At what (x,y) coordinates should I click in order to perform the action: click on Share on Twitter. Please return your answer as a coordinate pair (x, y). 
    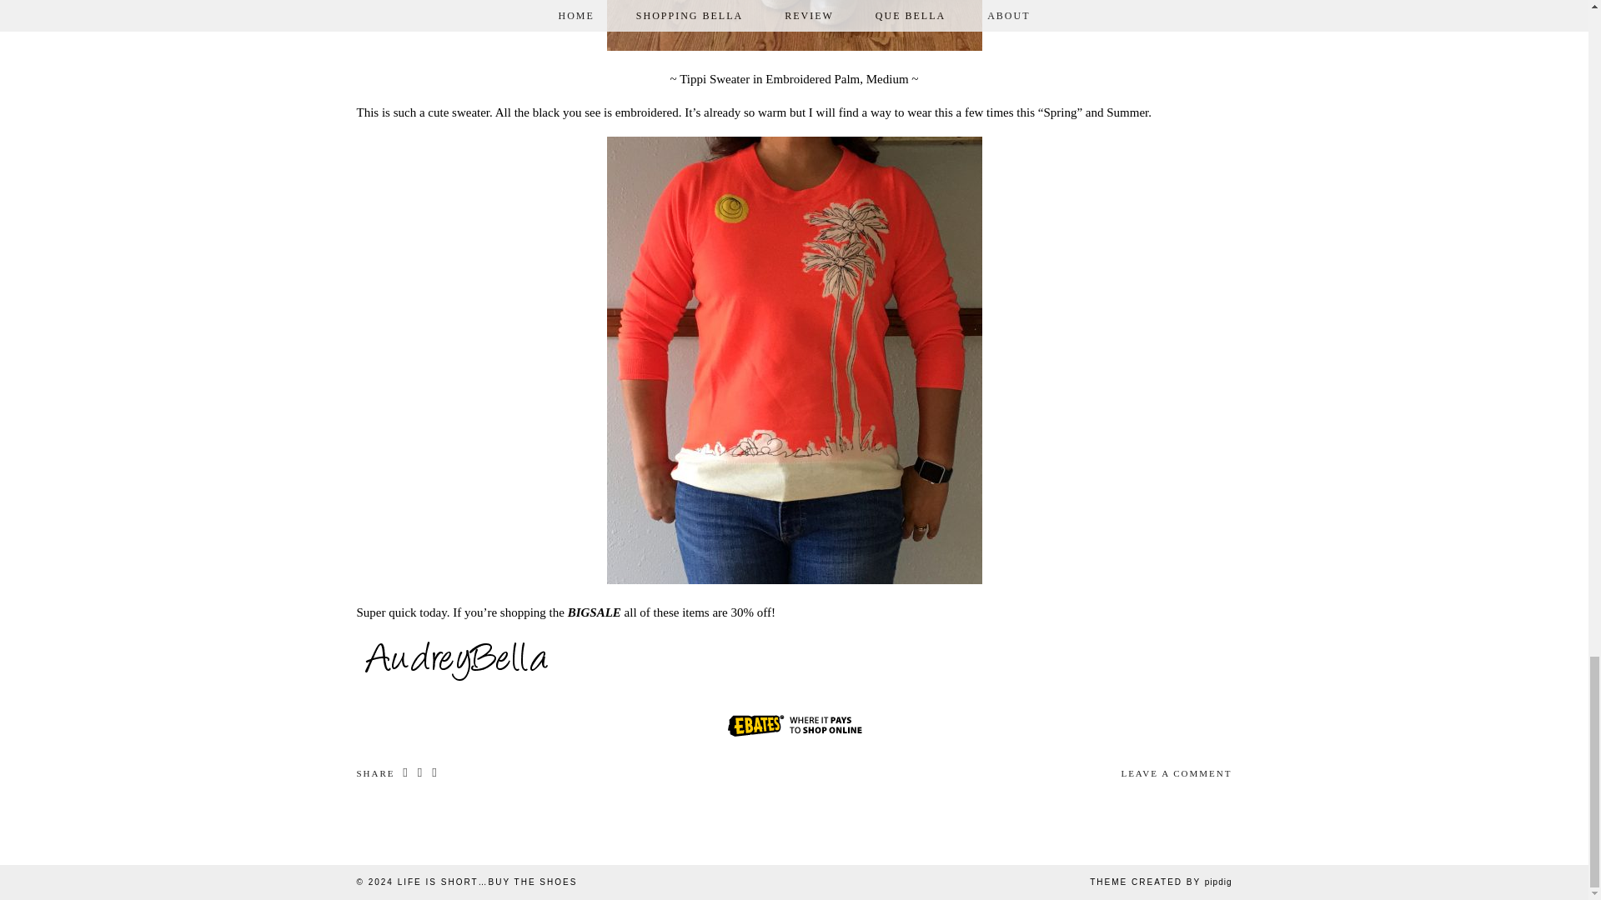
    Looking at the image, I should click on (405, 773).